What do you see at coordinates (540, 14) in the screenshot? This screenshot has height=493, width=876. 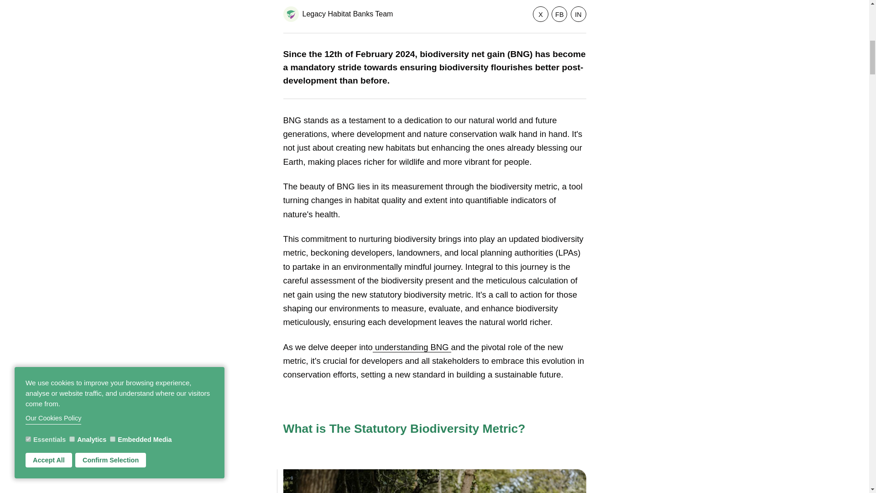 I see `Share on X` at bounding box center [540, 14].